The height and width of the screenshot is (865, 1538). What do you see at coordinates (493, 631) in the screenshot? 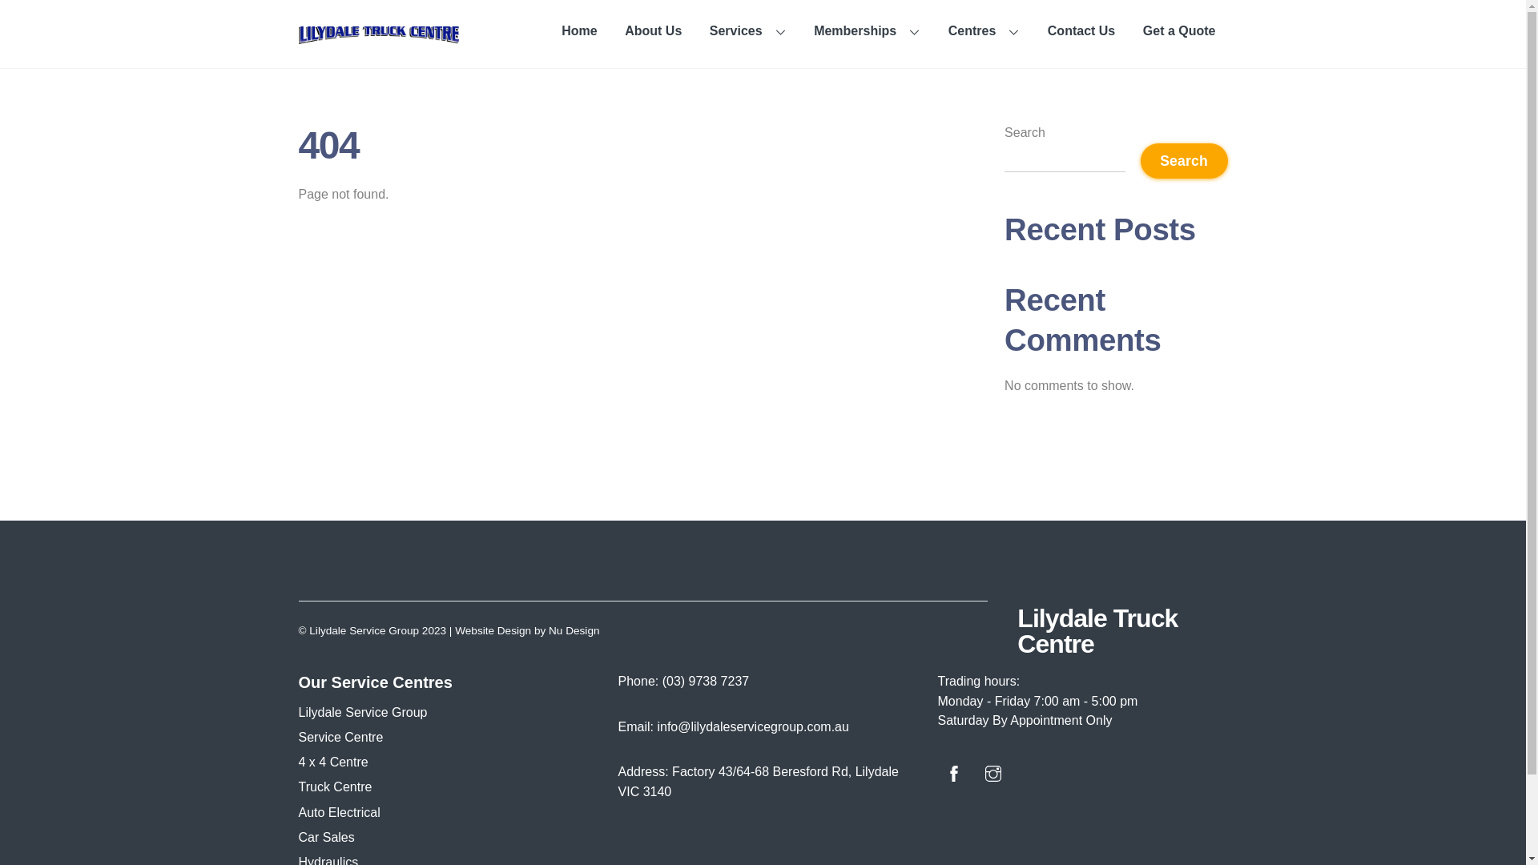
I see `Website Design` at bounding box center [493, 631].